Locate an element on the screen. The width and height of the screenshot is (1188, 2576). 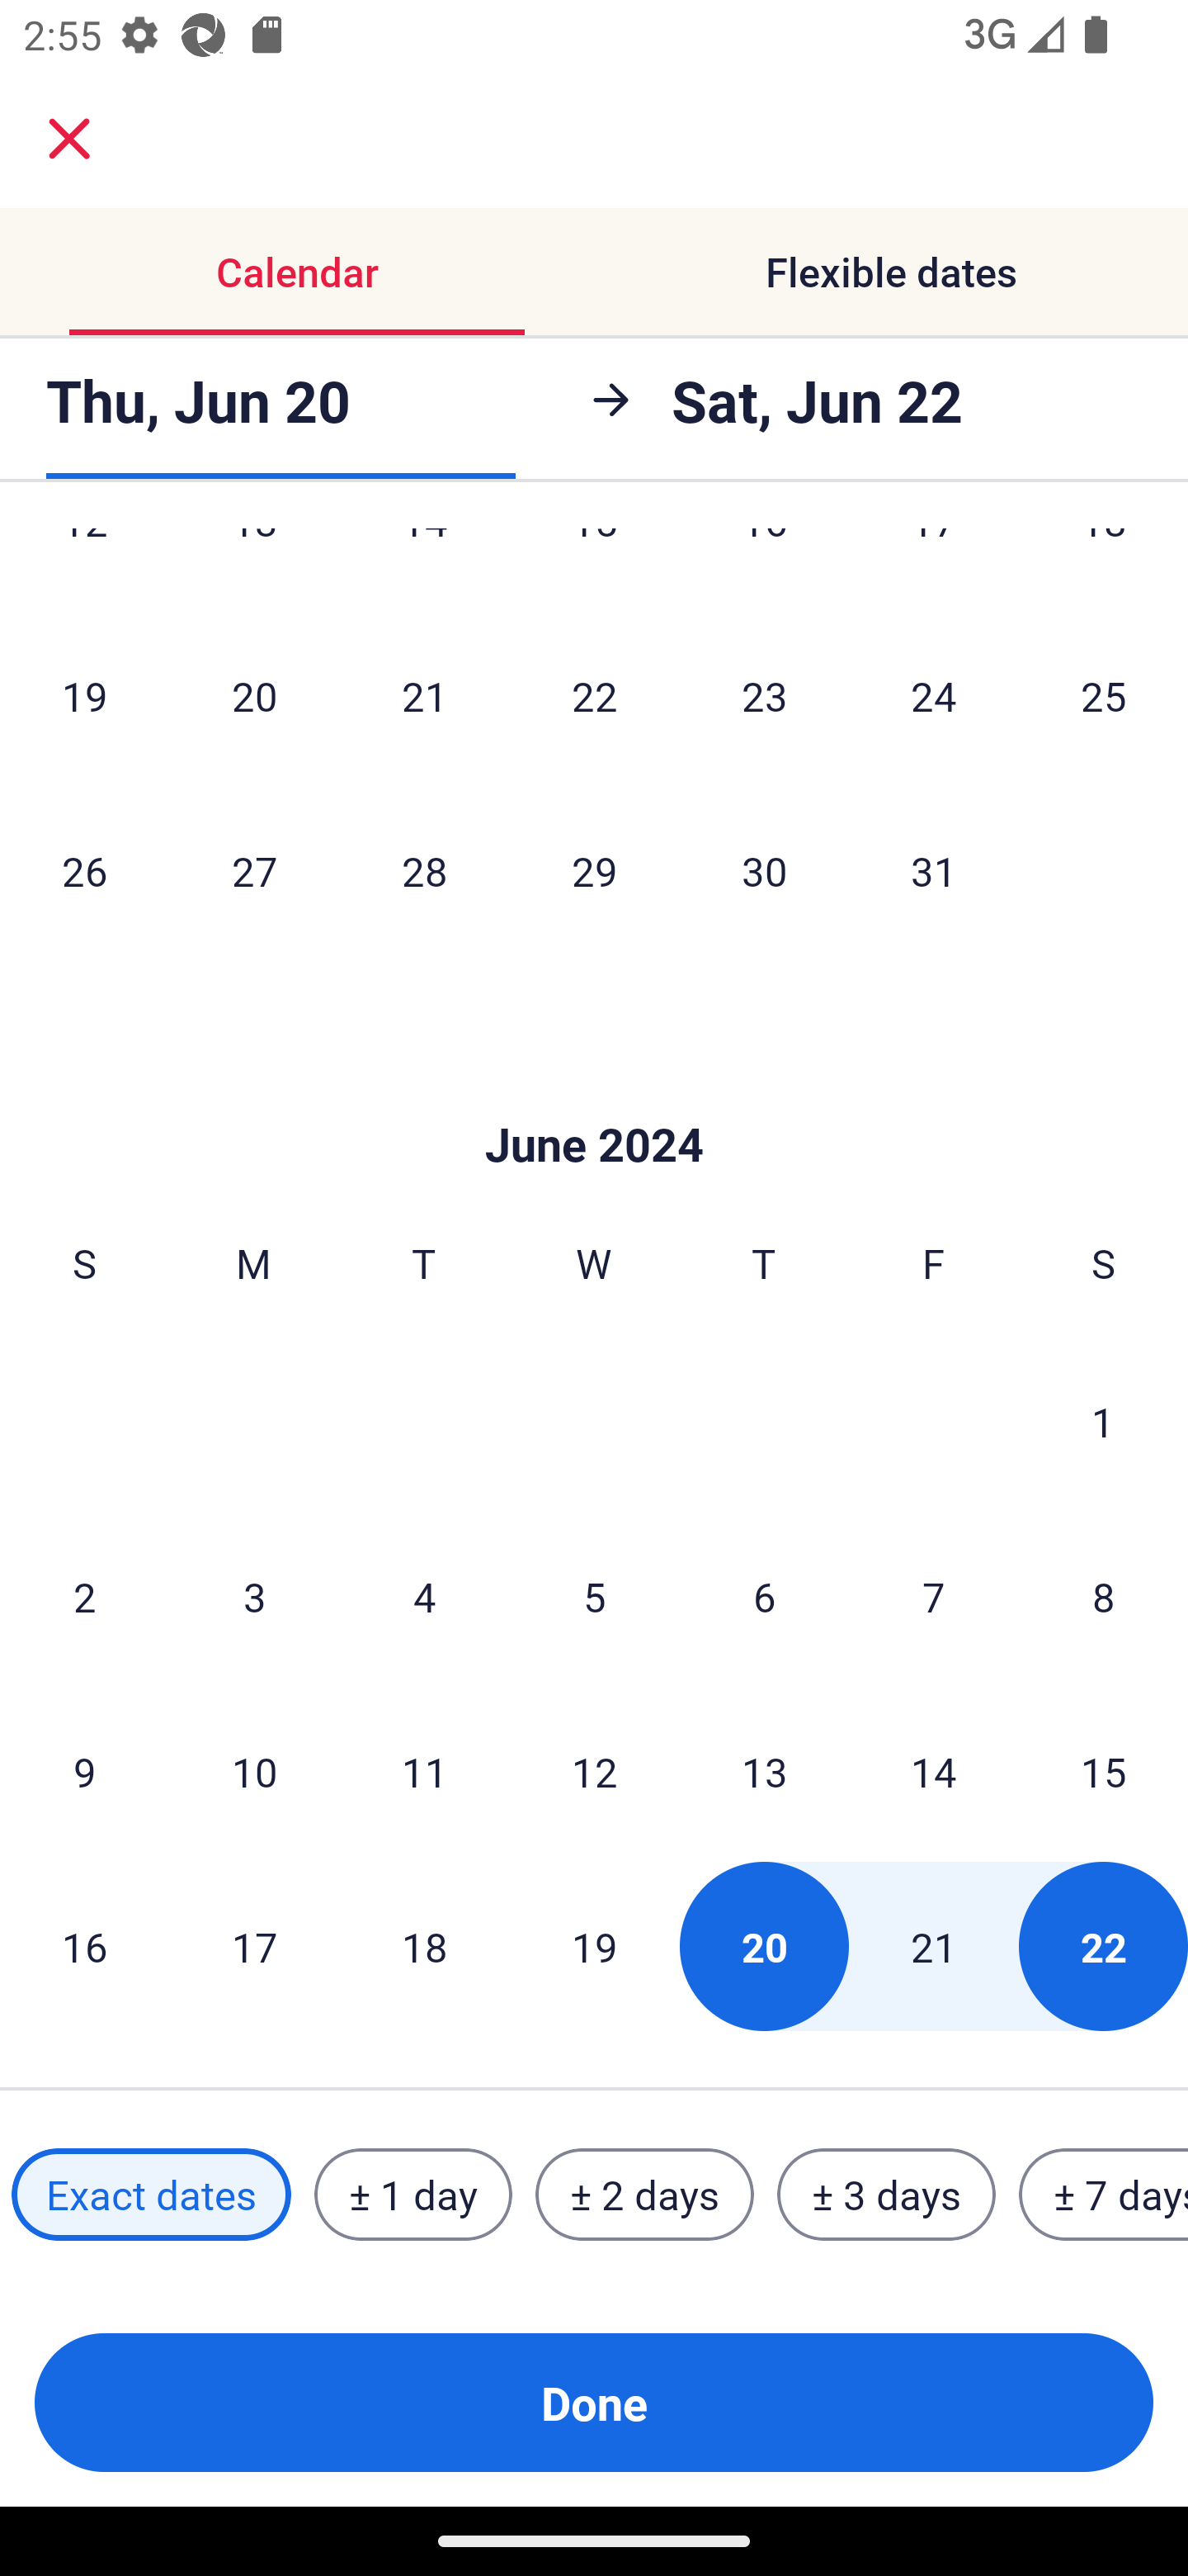
± 3 days is located at coordinates (886, 2195).